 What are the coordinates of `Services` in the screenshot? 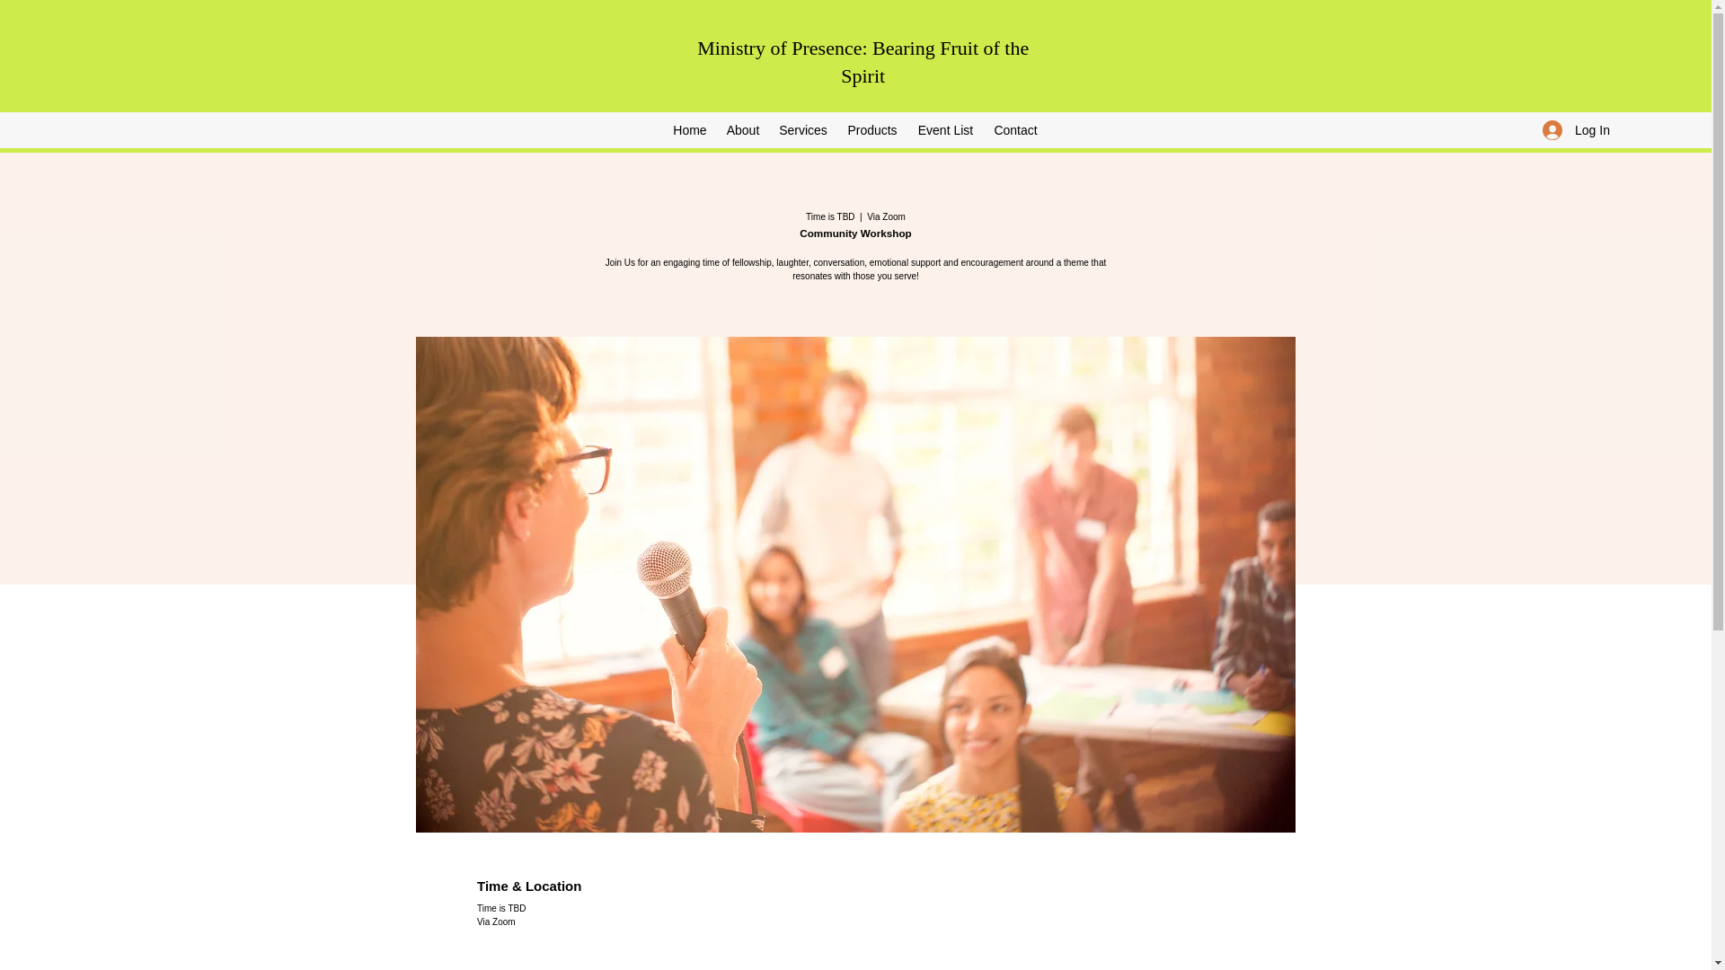 It's located at (803, 129).